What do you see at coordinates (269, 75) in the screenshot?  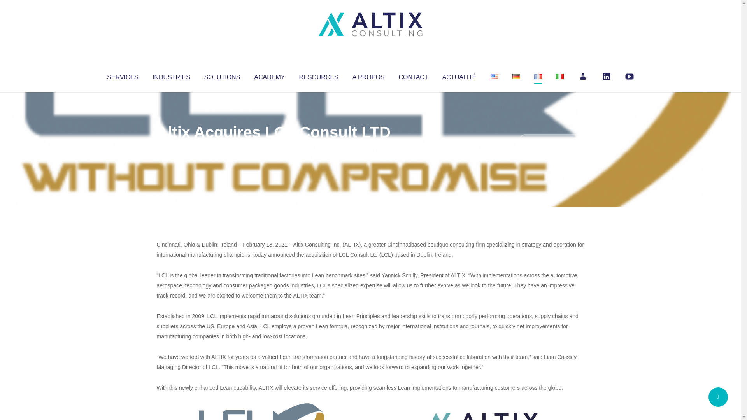 I see `ACADEMY` at bounding box center [269, 75].